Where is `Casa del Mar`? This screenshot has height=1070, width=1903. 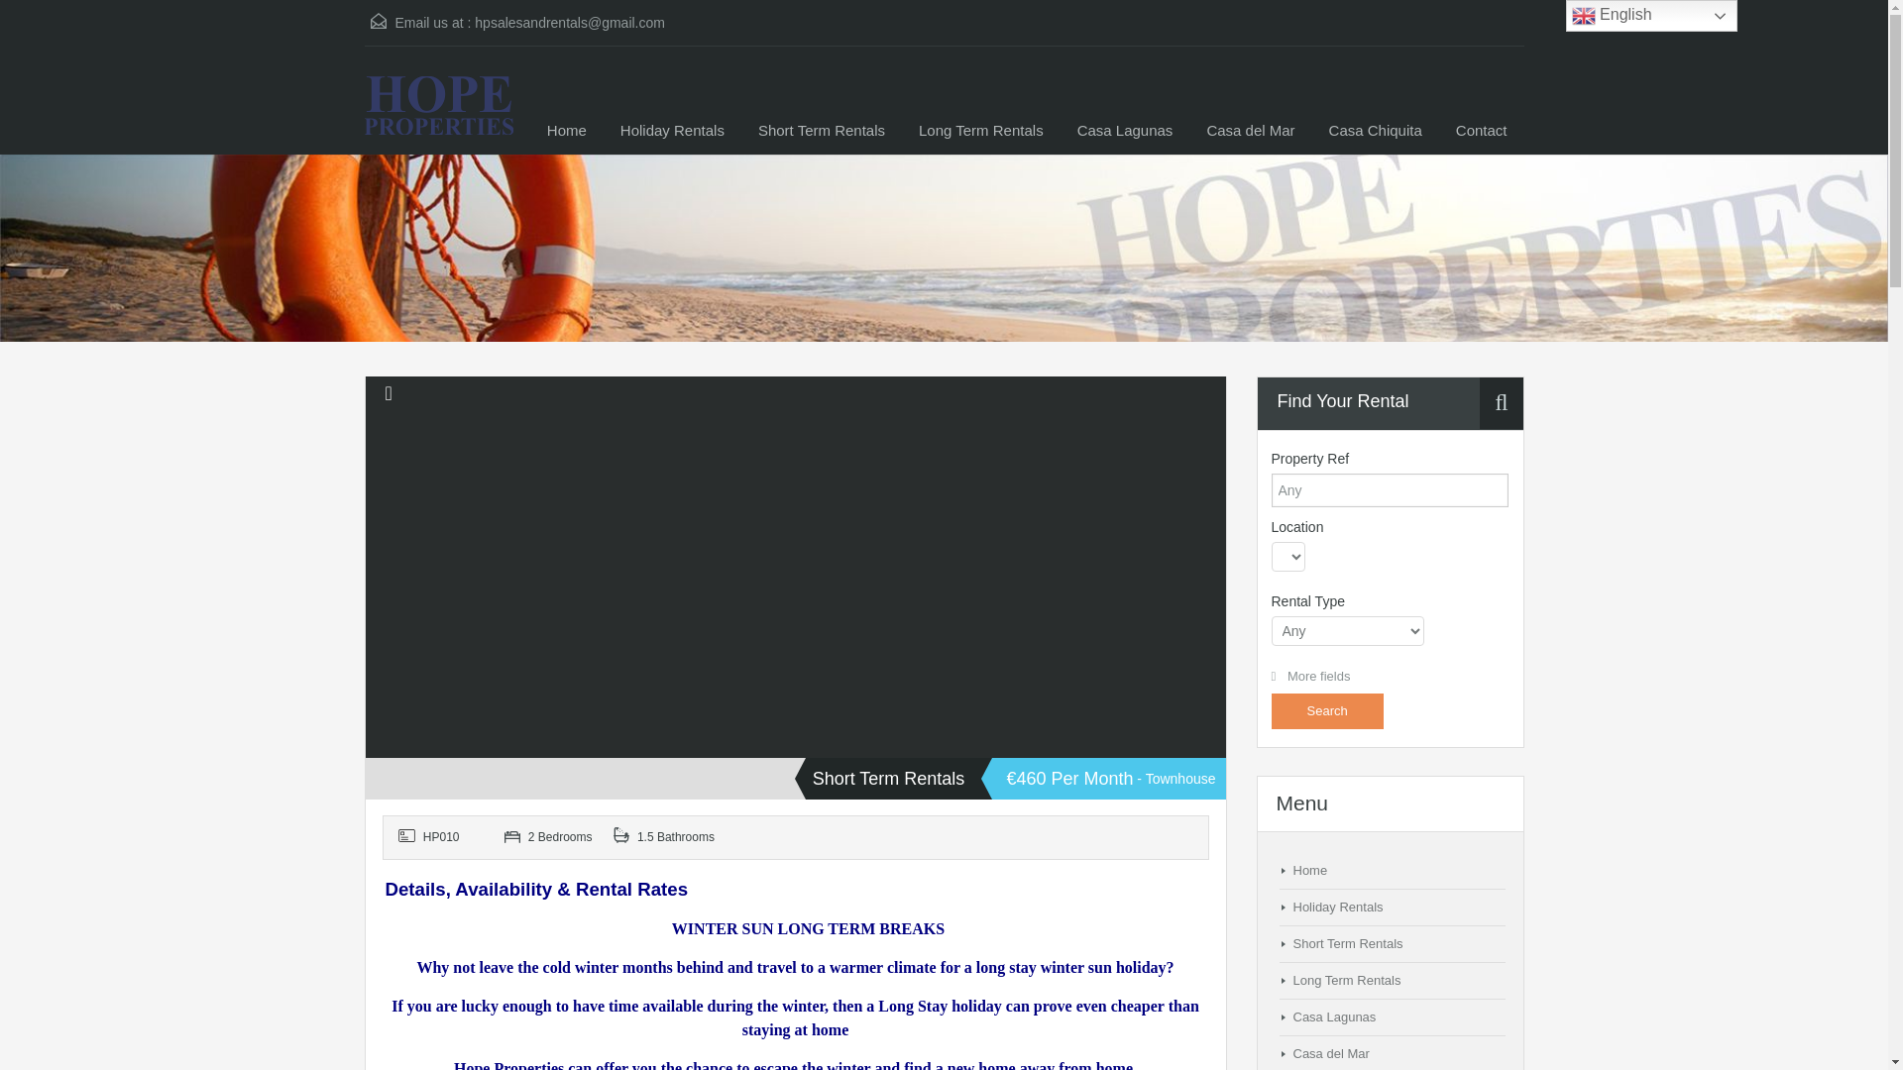 Casa del Mar is located at coordinates (1250, 131).